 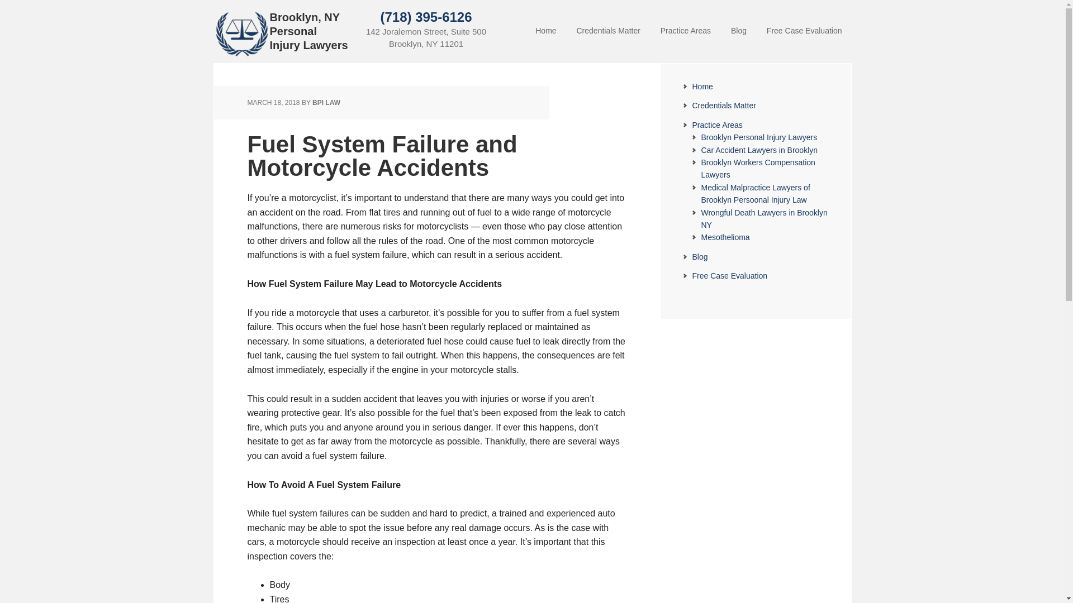 I want to click on Free Case Evaluation, so click(x=729, y=276).